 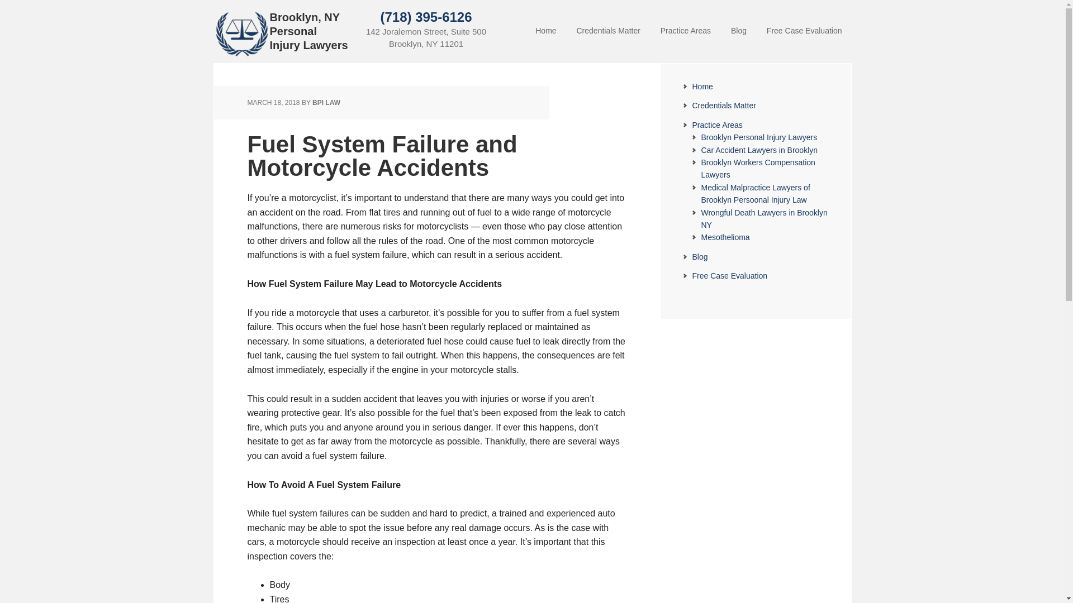 I want to click on Free Case Evaluation, so click(x=729, y=276).